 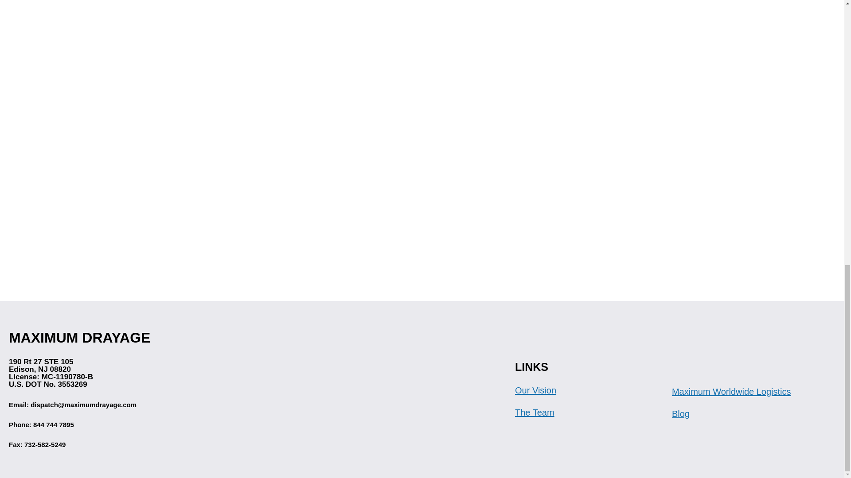 I want to click on Our Vision, so click(x=535, y=390).